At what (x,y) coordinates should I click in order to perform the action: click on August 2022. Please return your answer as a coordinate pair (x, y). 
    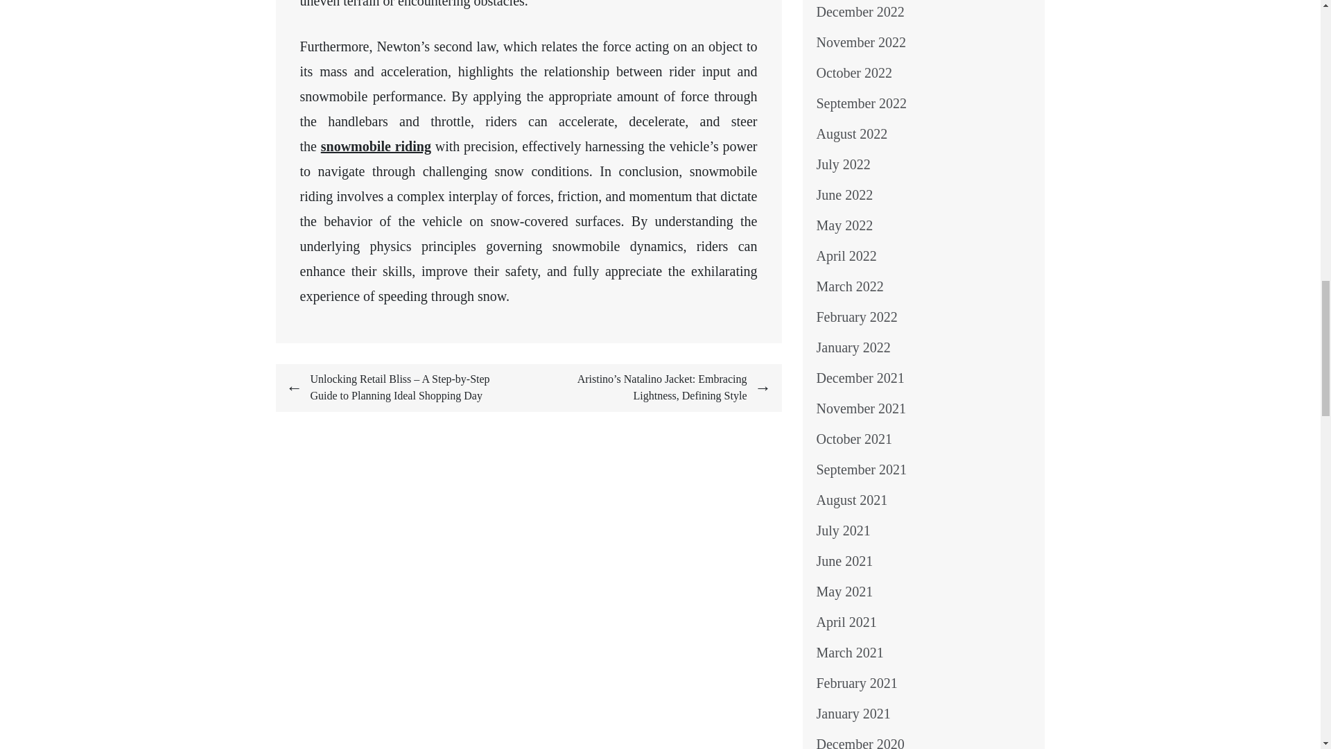
    Looking at the image, I should click on (852, 134).